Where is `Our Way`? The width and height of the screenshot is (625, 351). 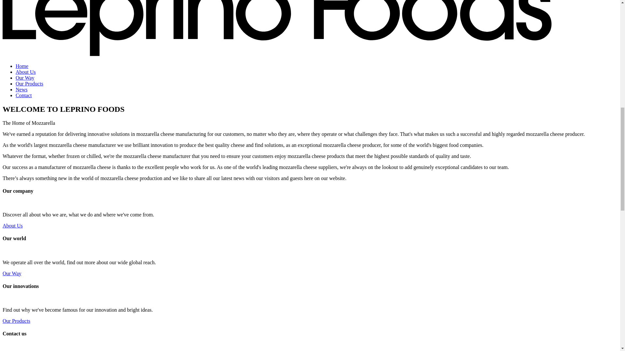 Our Way is located at coordinates (12, 273).